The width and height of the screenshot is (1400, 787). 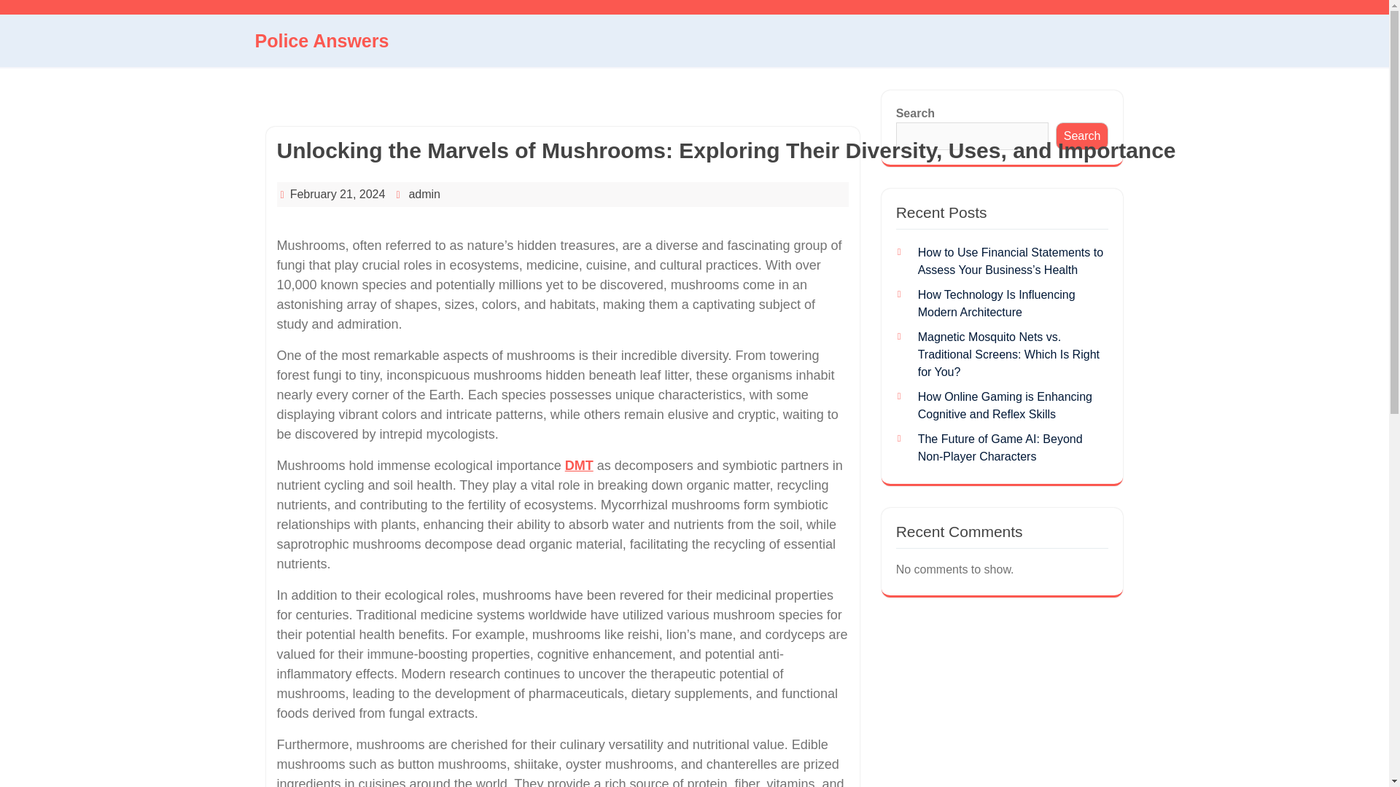 What do you see at coordinates (322, 41) in the screenshot?
I see `Police Answers` at bounding box center [322, 41].